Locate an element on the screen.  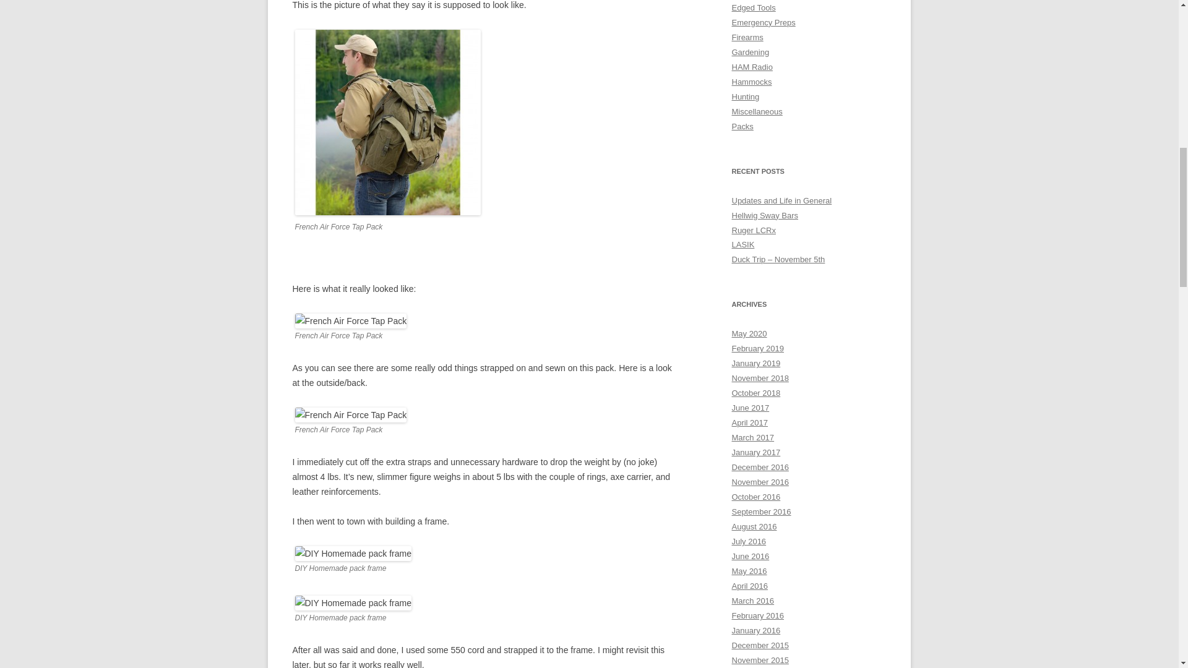
DIY Homemade pack frame is located at coordinates (353, 554).